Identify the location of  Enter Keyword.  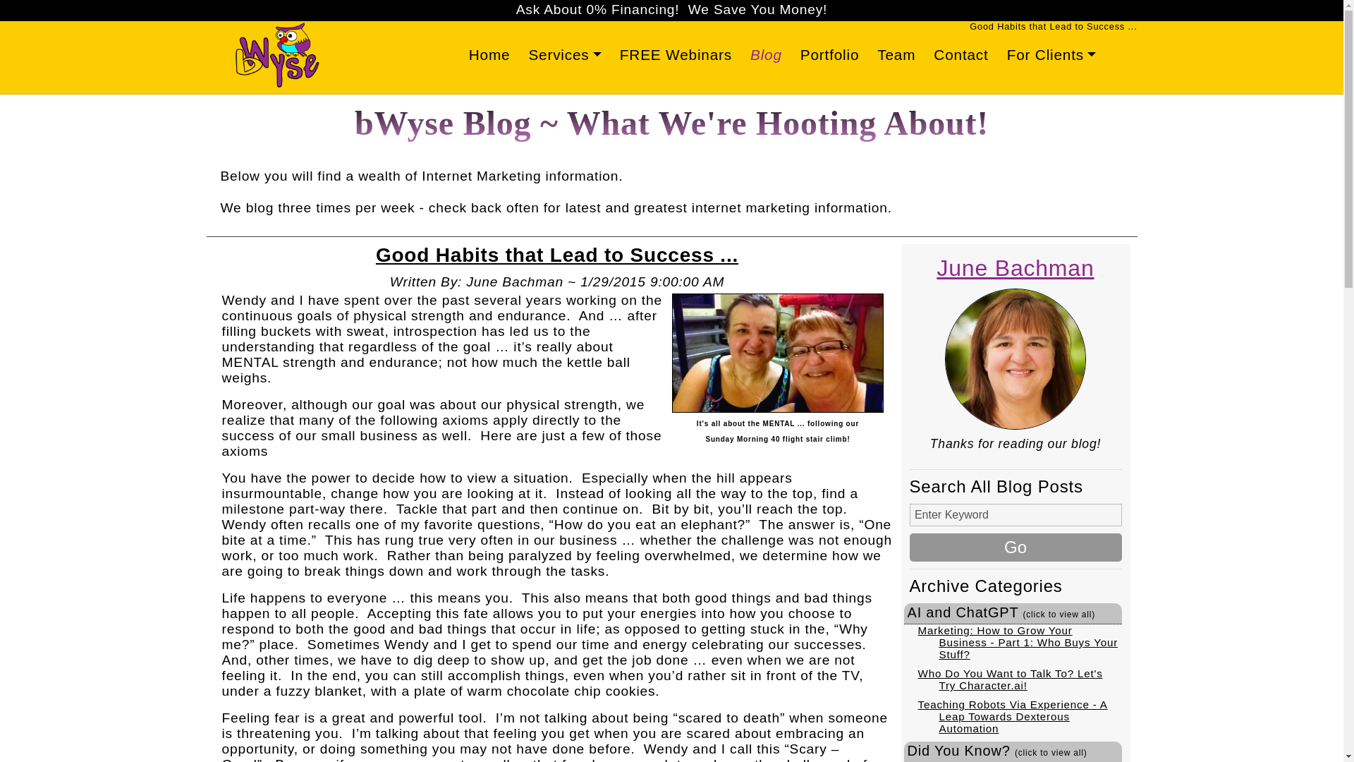
(1015, 515).